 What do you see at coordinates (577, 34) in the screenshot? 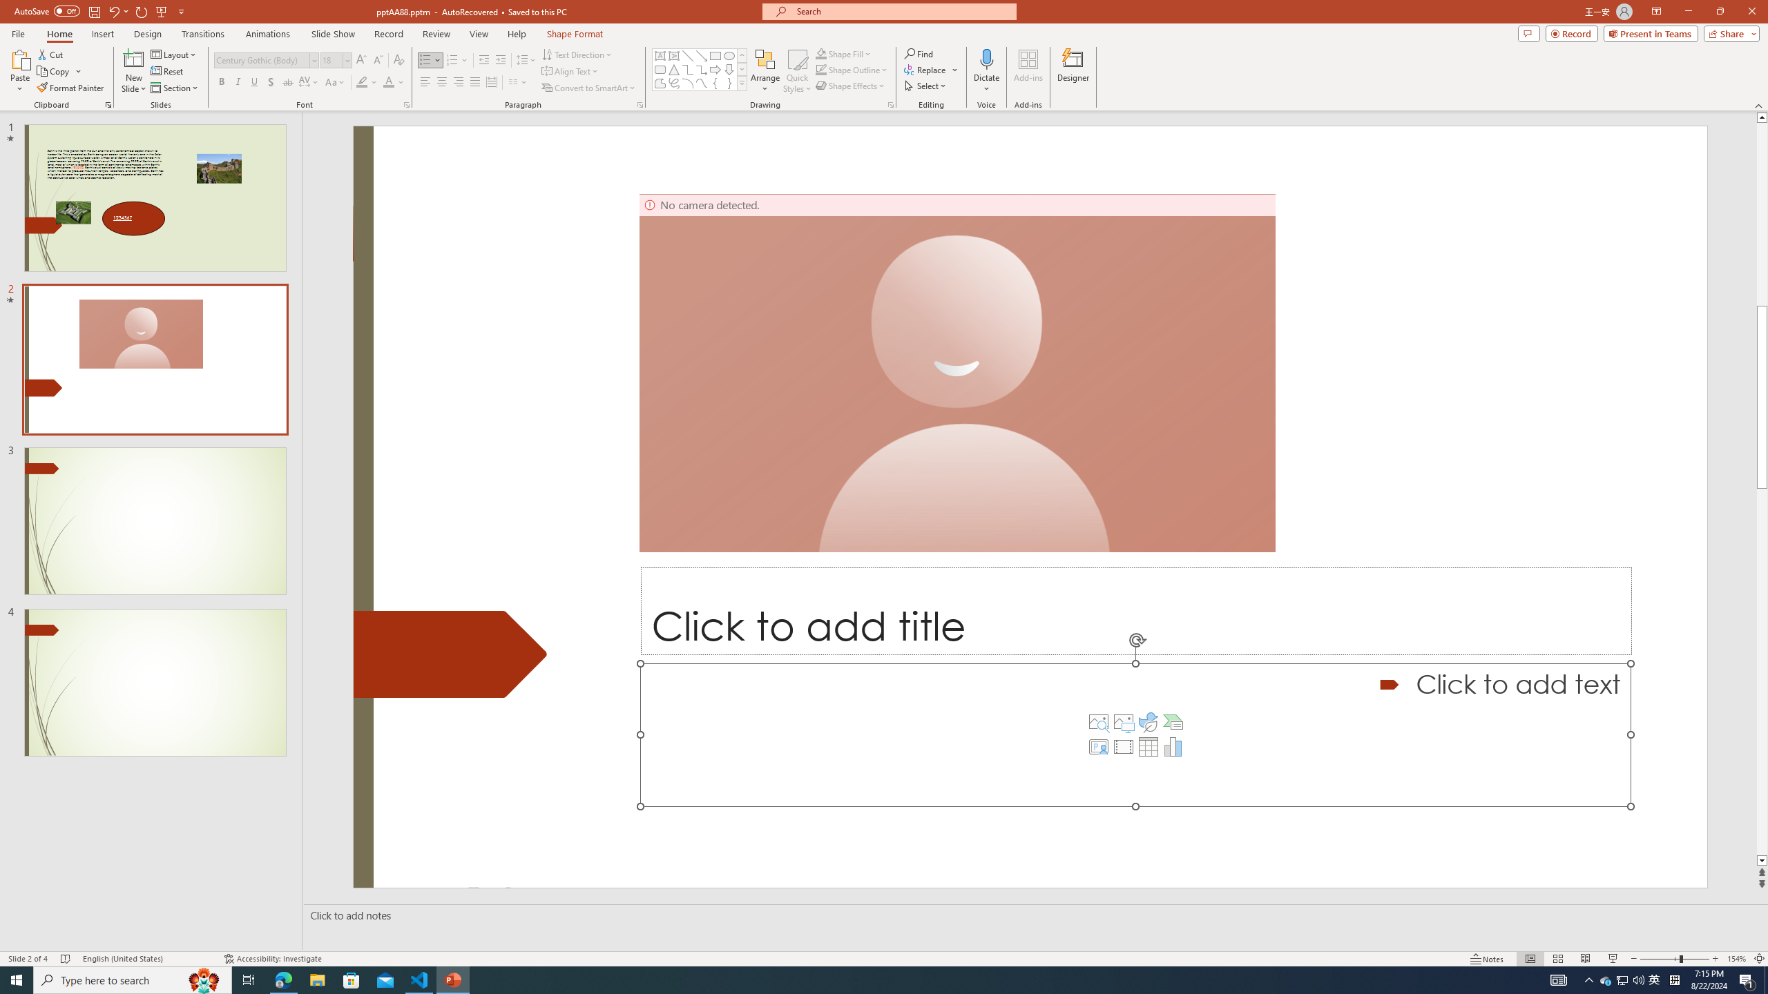
I see `Picture Format` at bounding box center [577, 34].